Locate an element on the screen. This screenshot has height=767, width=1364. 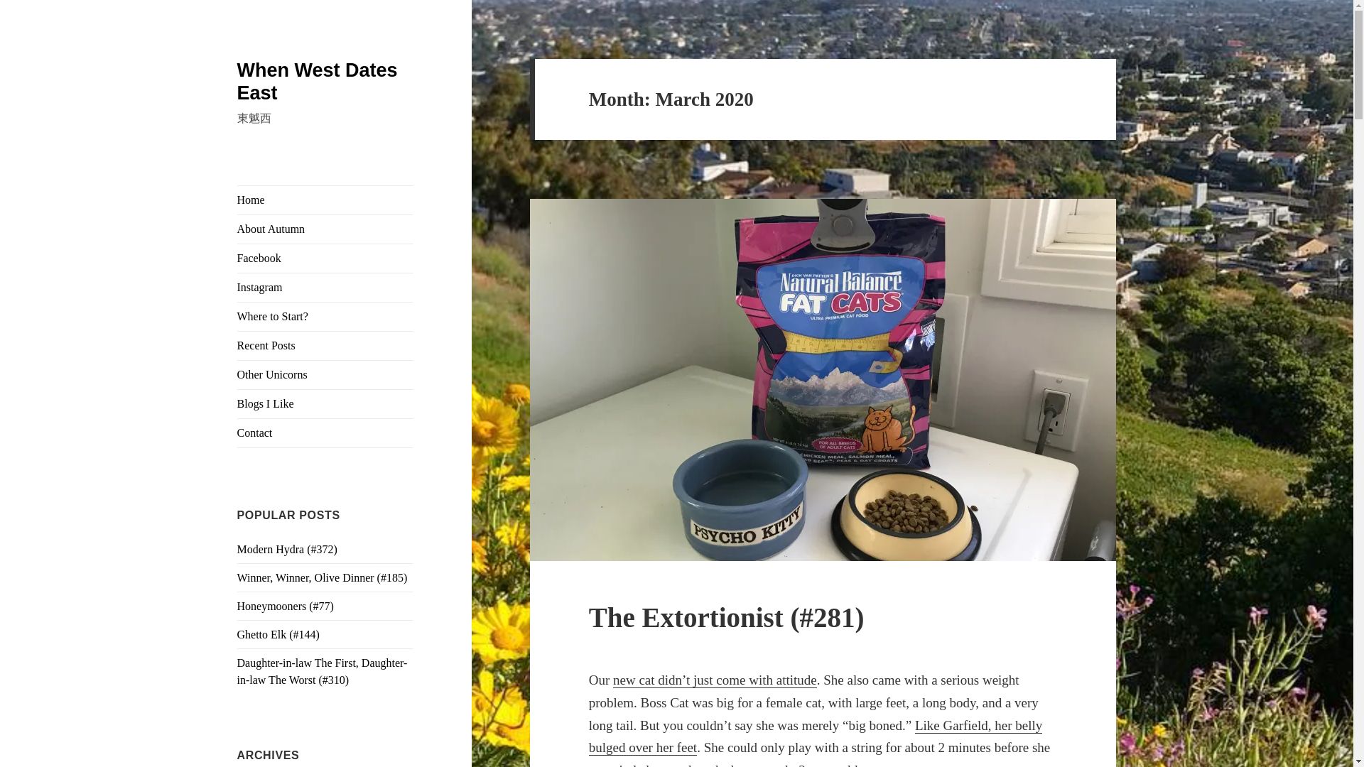
Contact is located at coordinates (325, 433).